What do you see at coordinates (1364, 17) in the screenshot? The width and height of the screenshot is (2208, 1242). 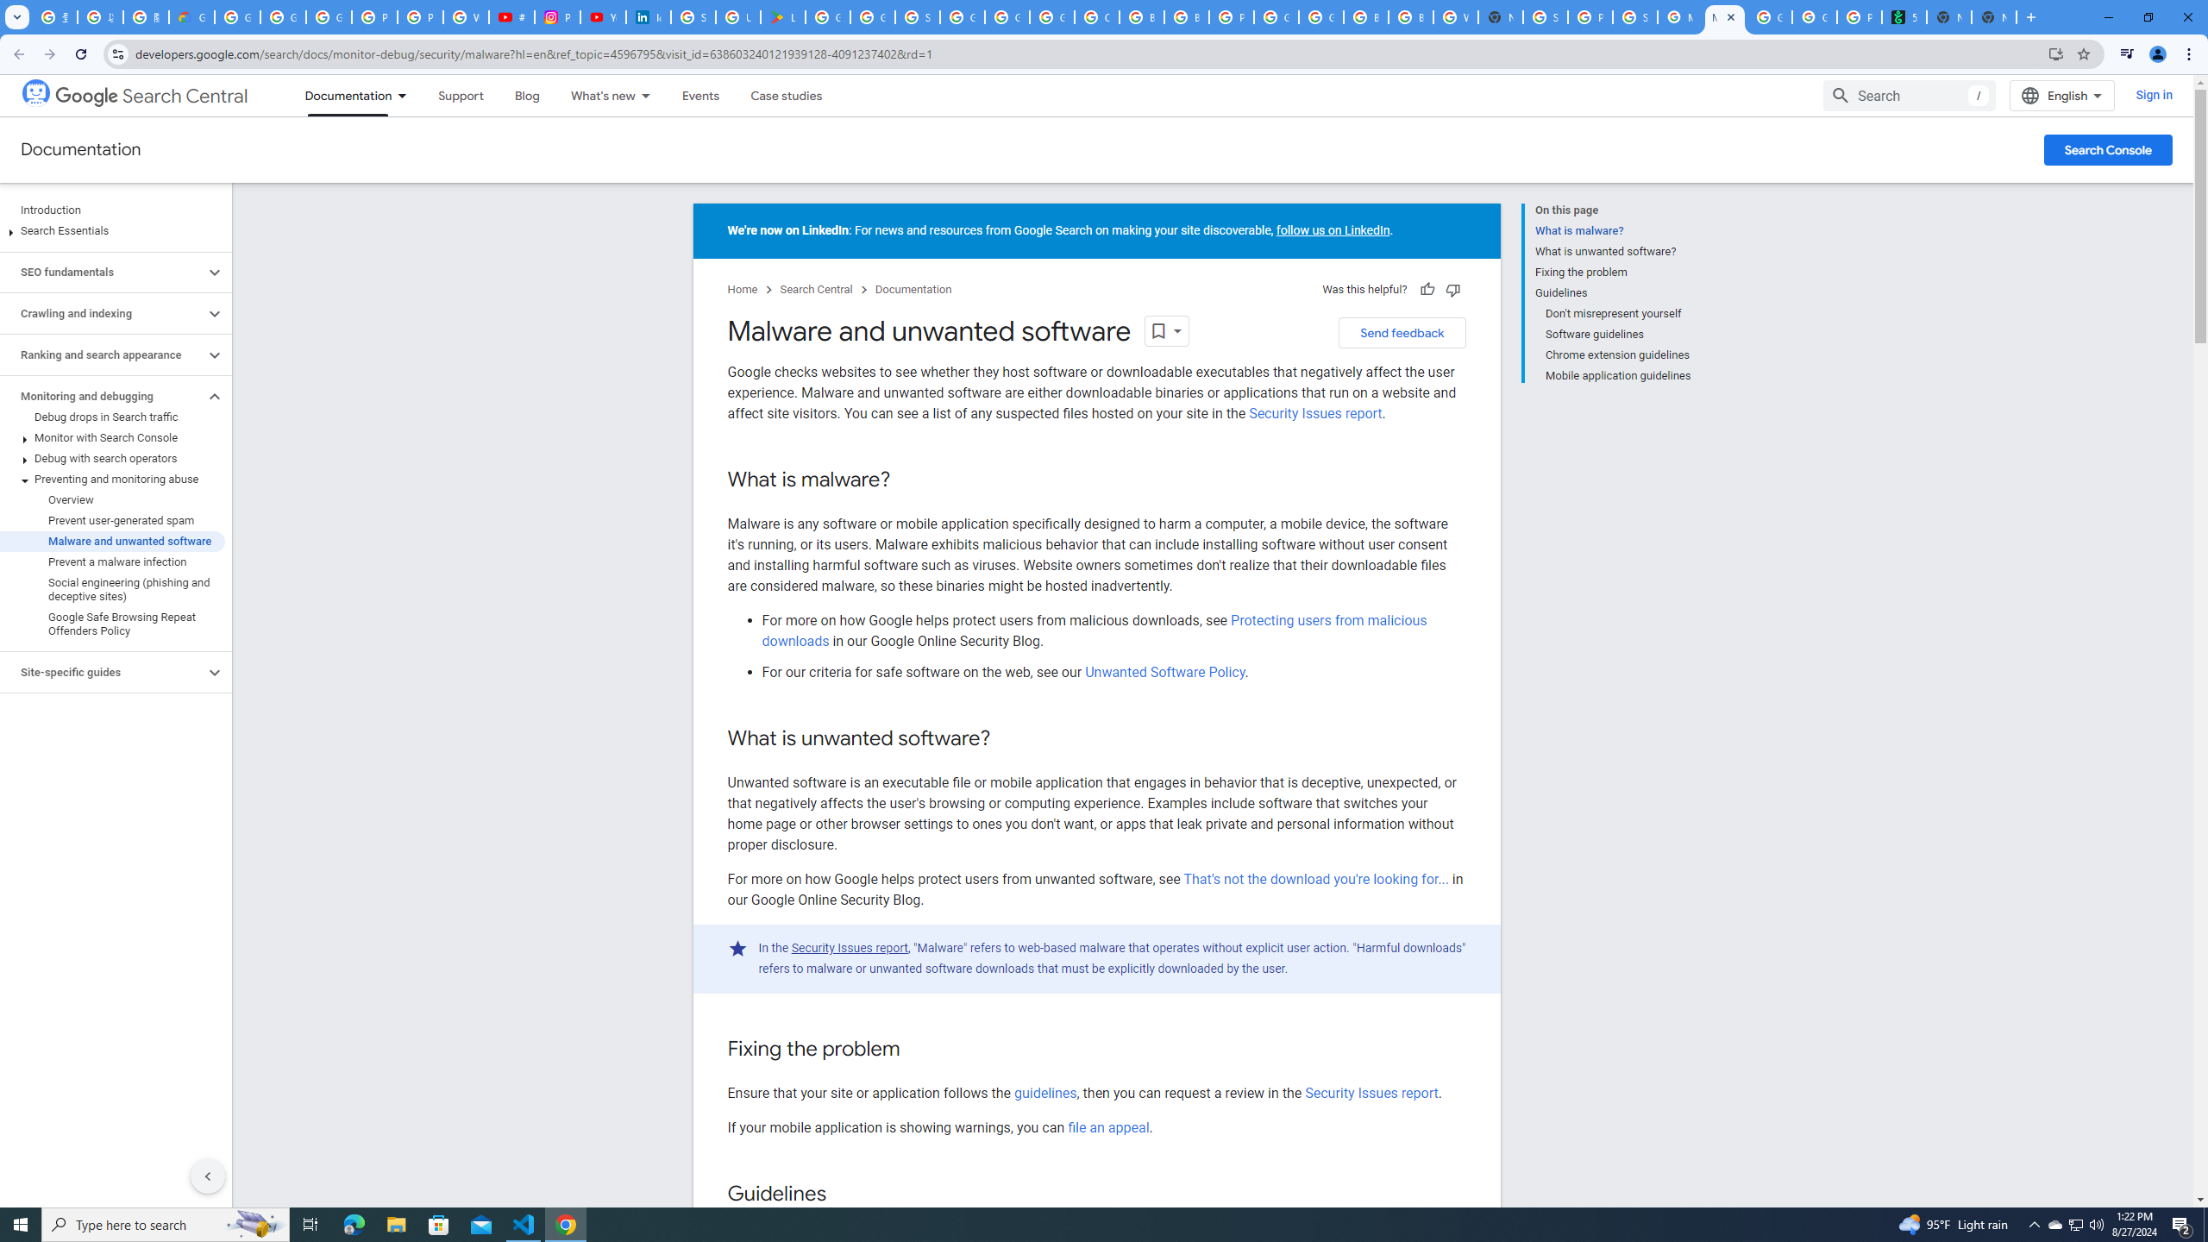 I see `Browse Chrome as a guest - Computer - Google Chrome Help` at bounding box center [1364, 17].